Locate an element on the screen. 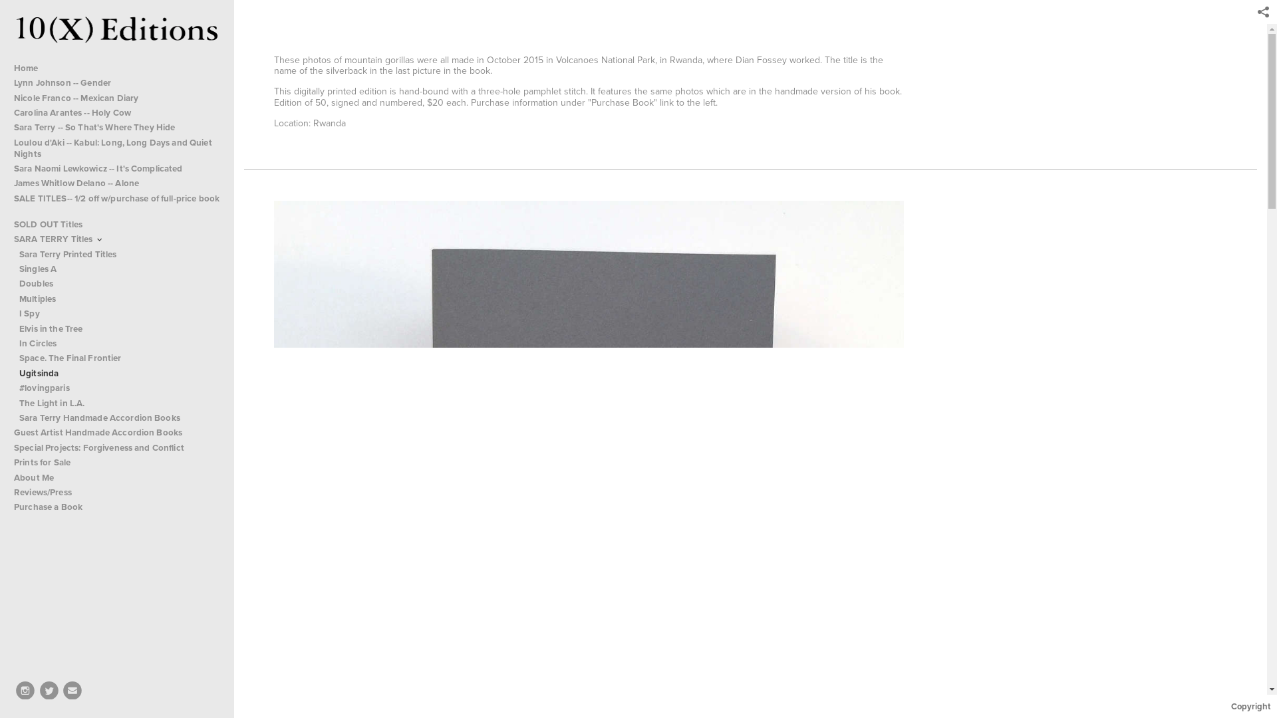 The image size is (1277, 718). SARA TERRY Titles is located at coordinates (117, 240).